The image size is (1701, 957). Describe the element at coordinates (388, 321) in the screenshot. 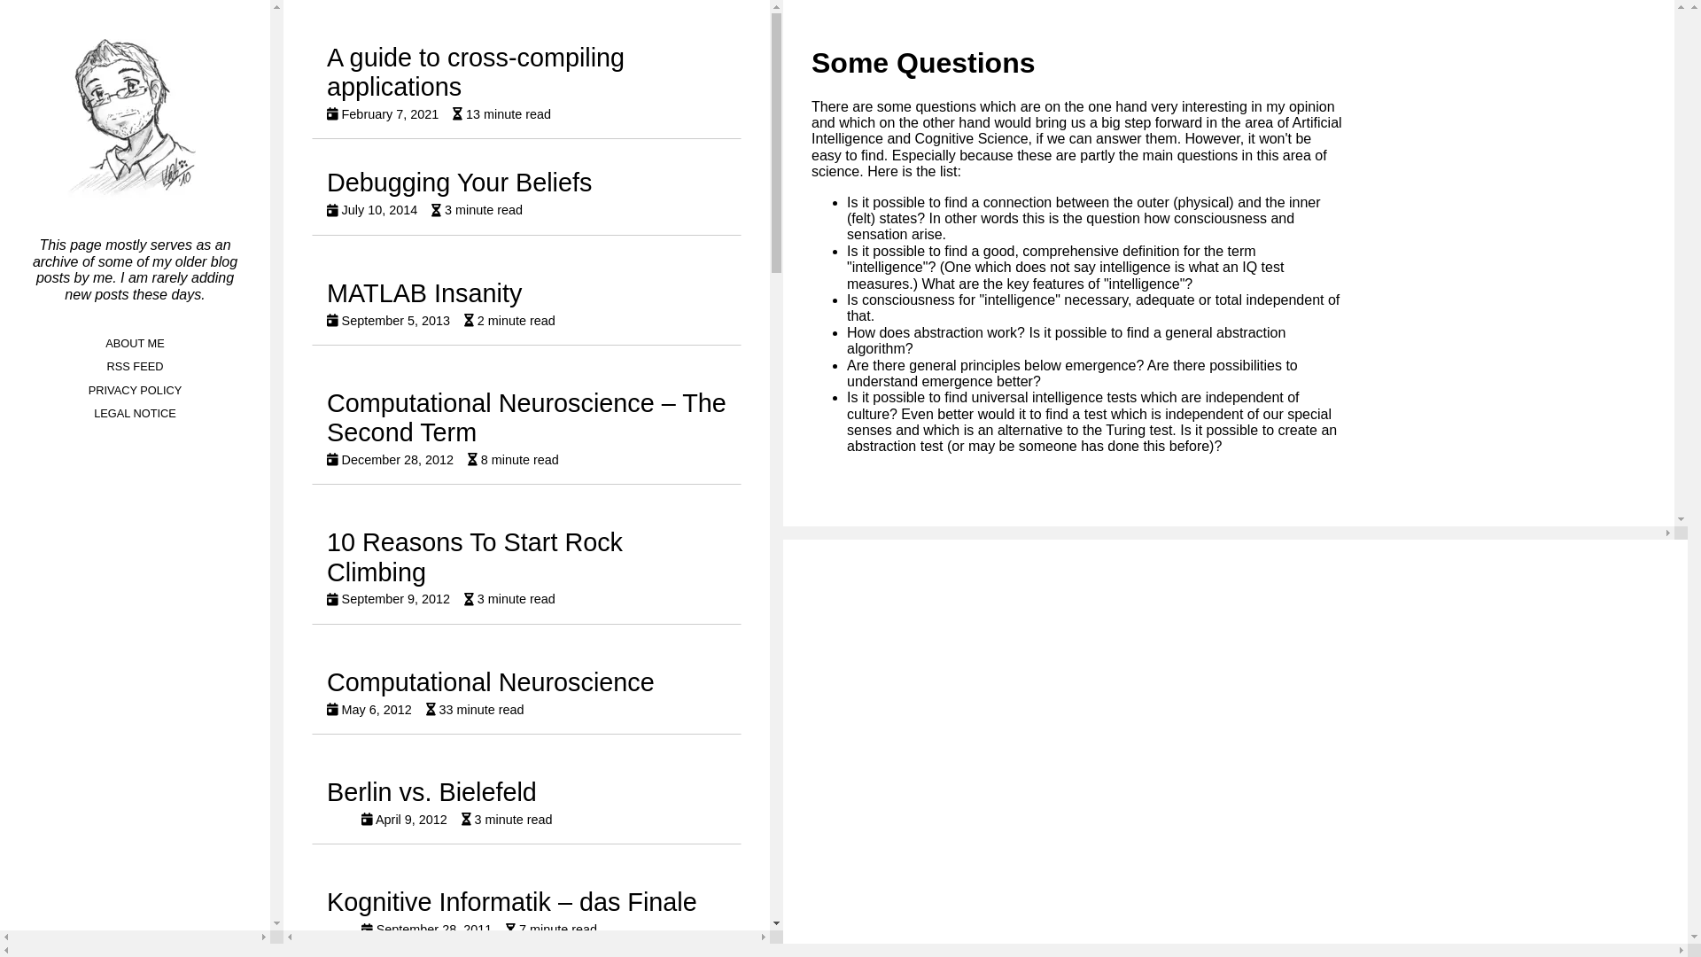

I see `ABOUT ME` at that location.